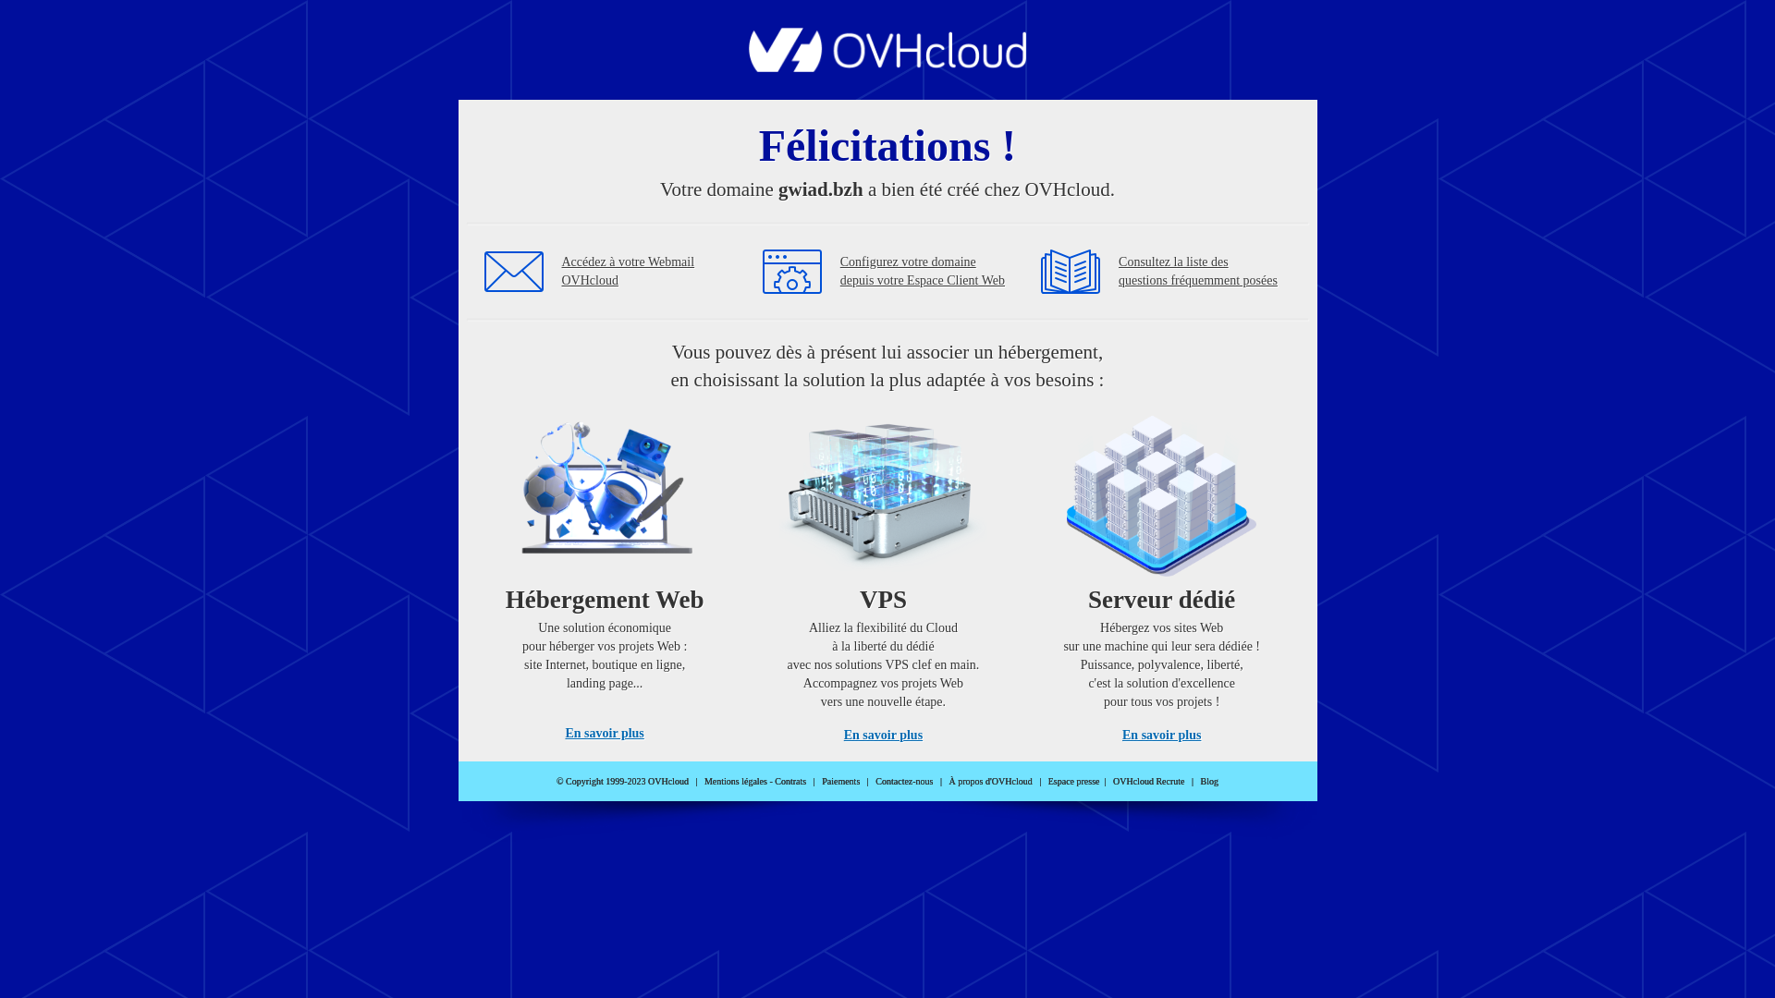 The height and width of the screenshot is (998, 1775). Describe the element at coordinates (887, 67) in the screenshot. I see `OVHcloud` at that location.